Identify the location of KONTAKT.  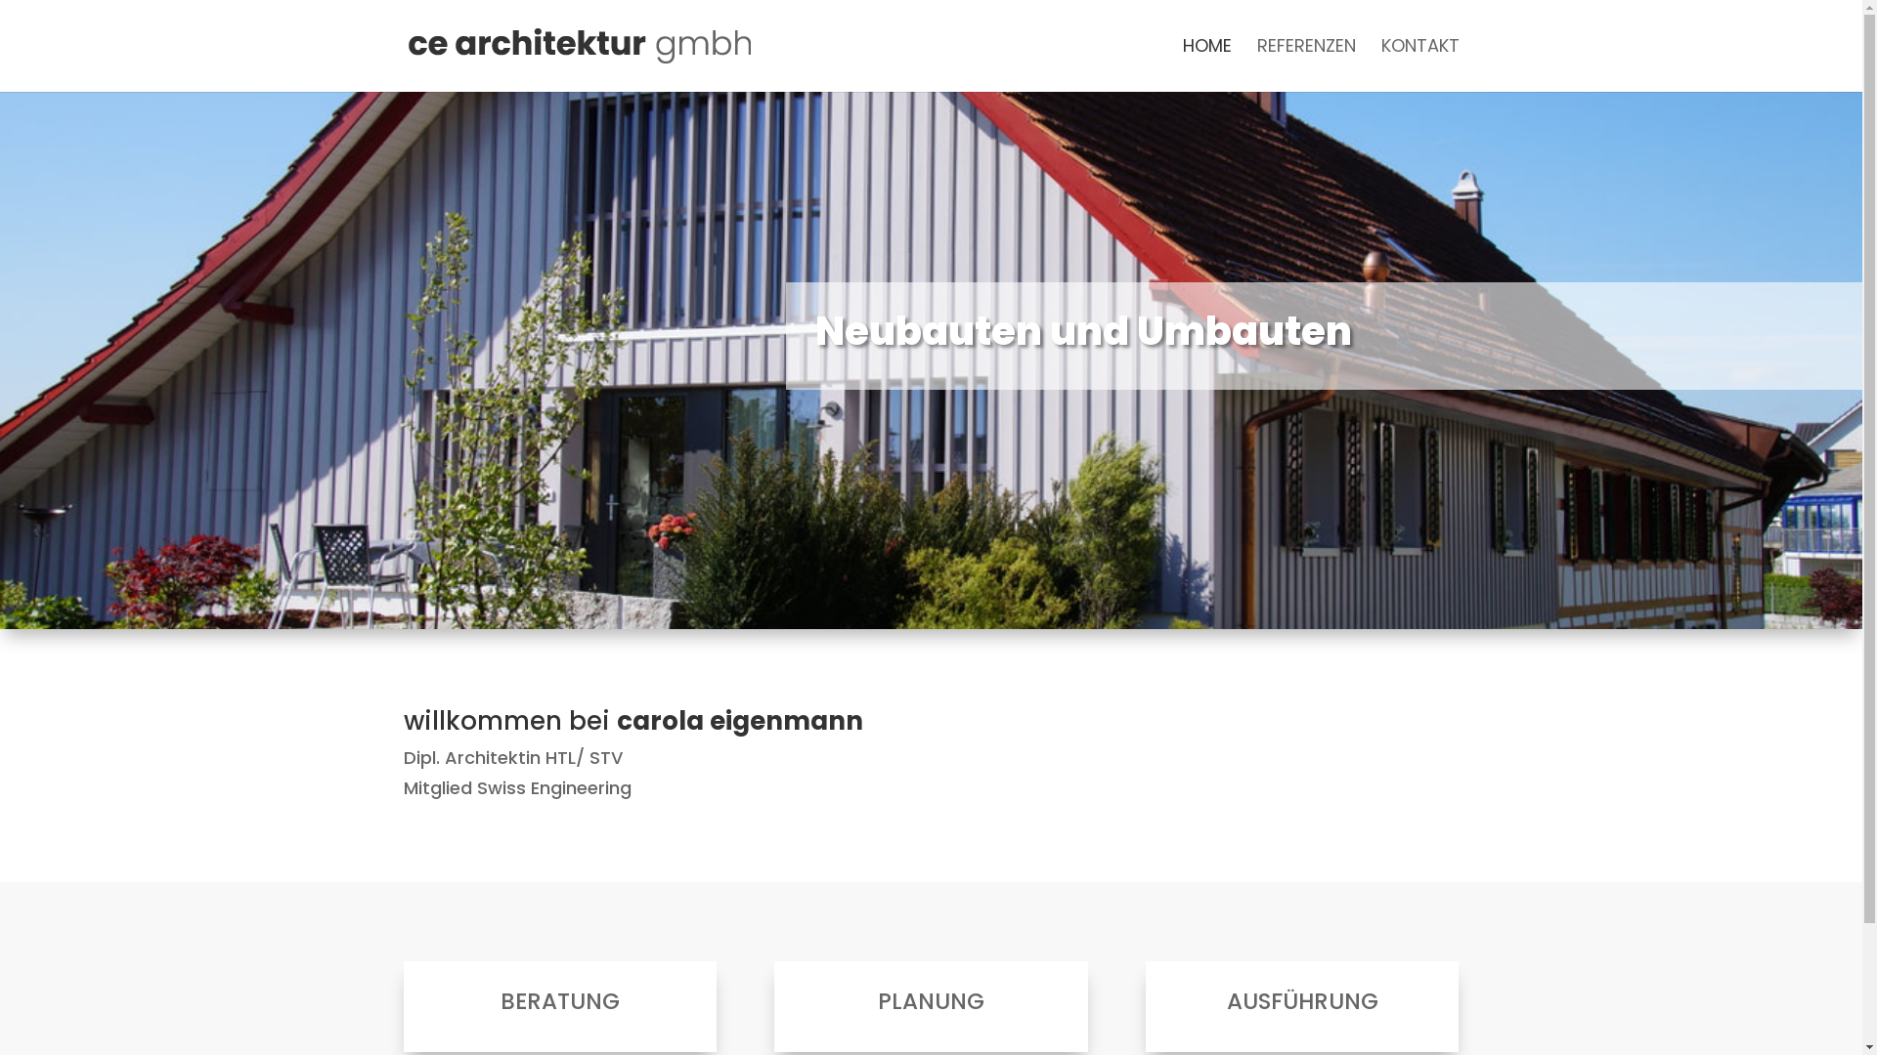
(1419, 65).